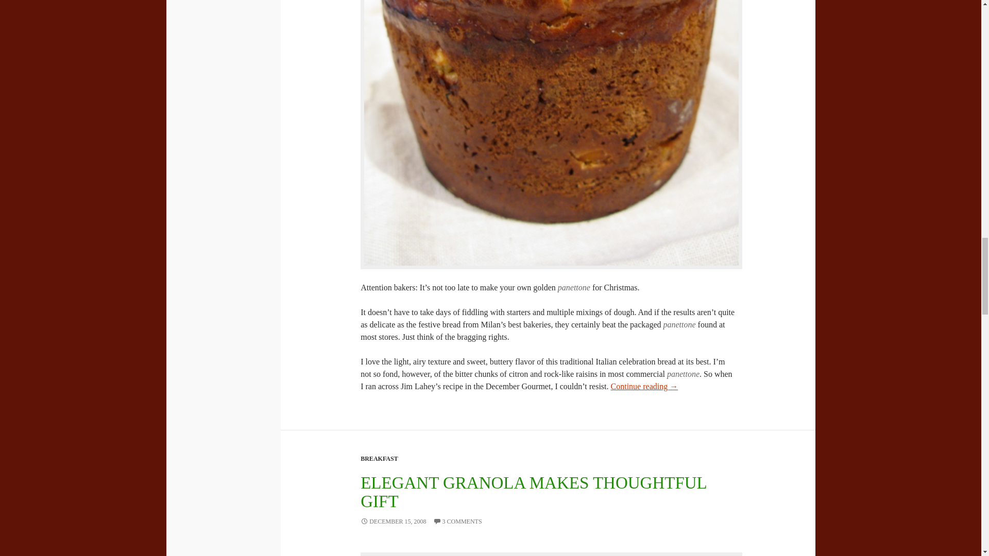 The width and height of the screenshot is (989, 556). Describe the element at coordinates (533, 492) in the screenshot. I see `ELEGANT GRANOLA MAKES THOUGHTFUL GIFT` at that location.